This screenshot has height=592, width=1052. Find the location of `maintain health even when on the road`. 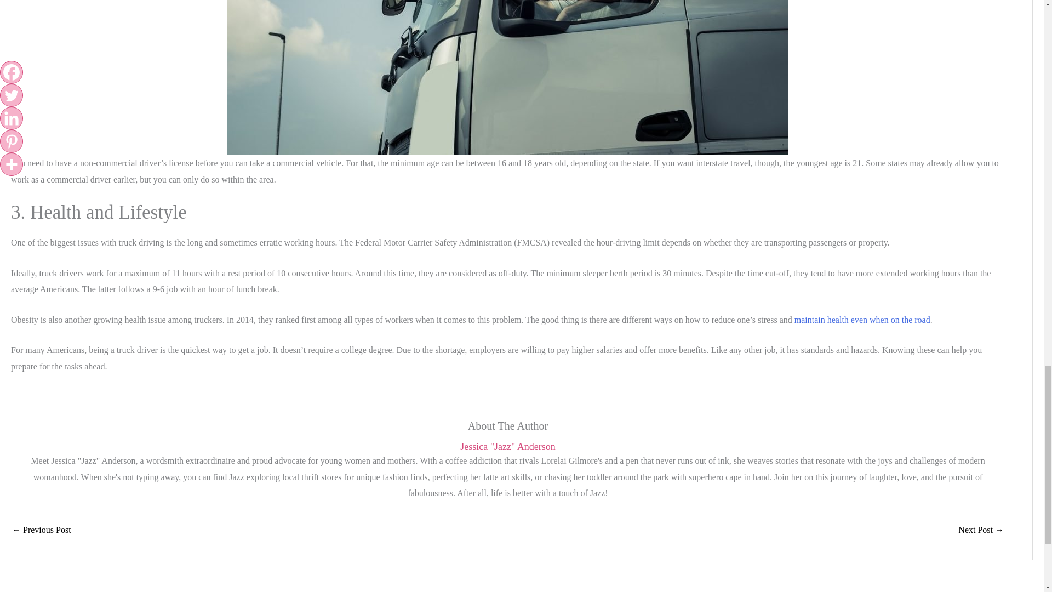

maintain health even when on the road is located at coordinates (862, 319).